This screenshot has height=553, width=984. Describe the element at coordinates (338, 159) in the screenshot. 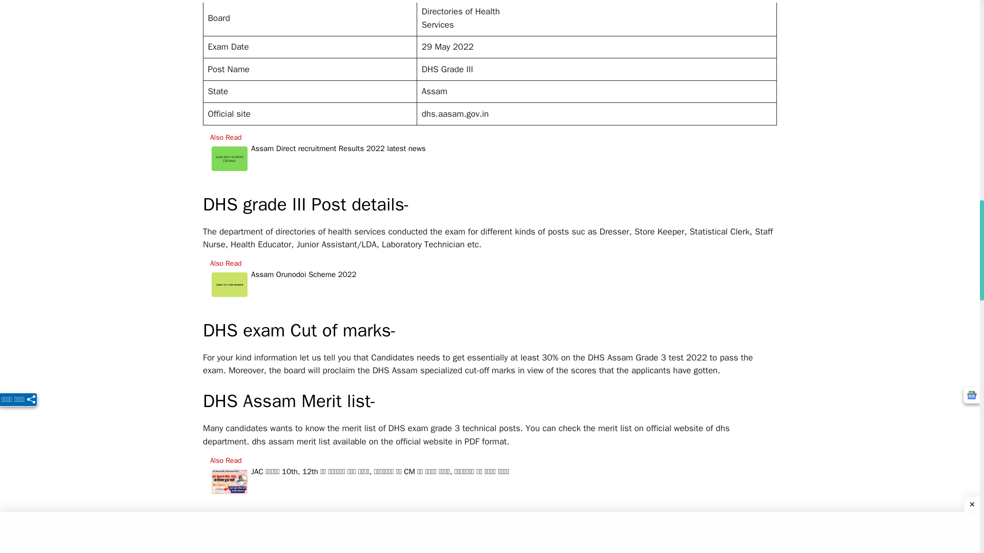

I see `Assam Direct recruitment Results 2022 latest news` at that location.